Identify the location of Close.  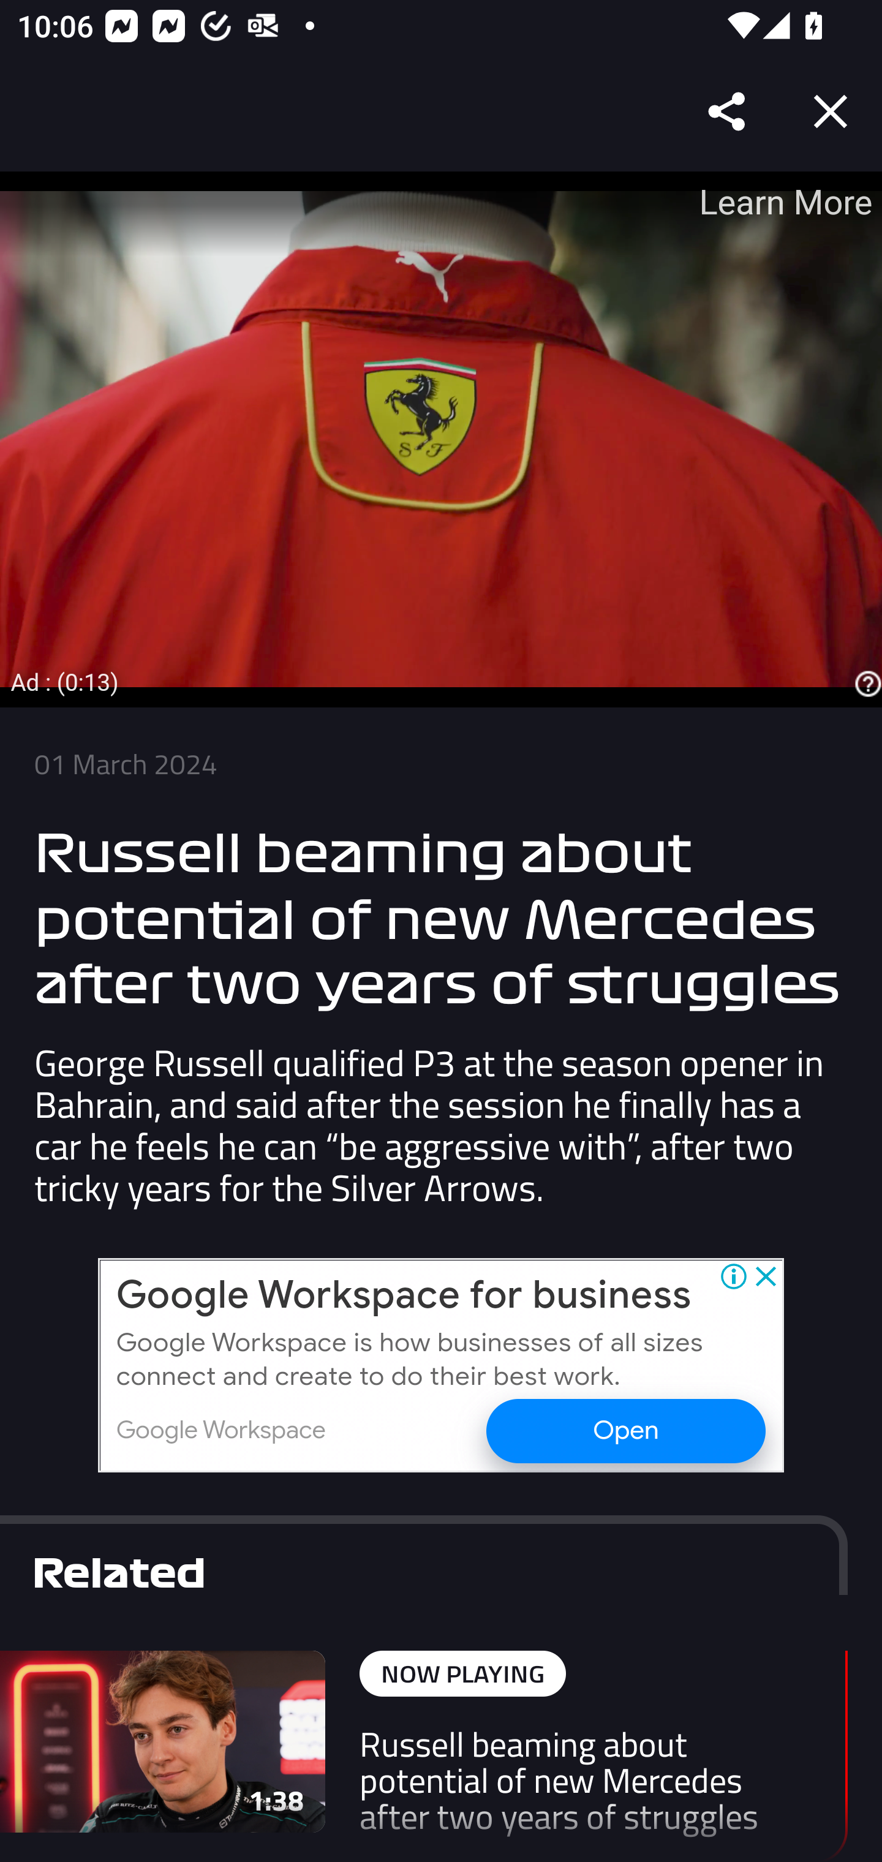
(831, 111).